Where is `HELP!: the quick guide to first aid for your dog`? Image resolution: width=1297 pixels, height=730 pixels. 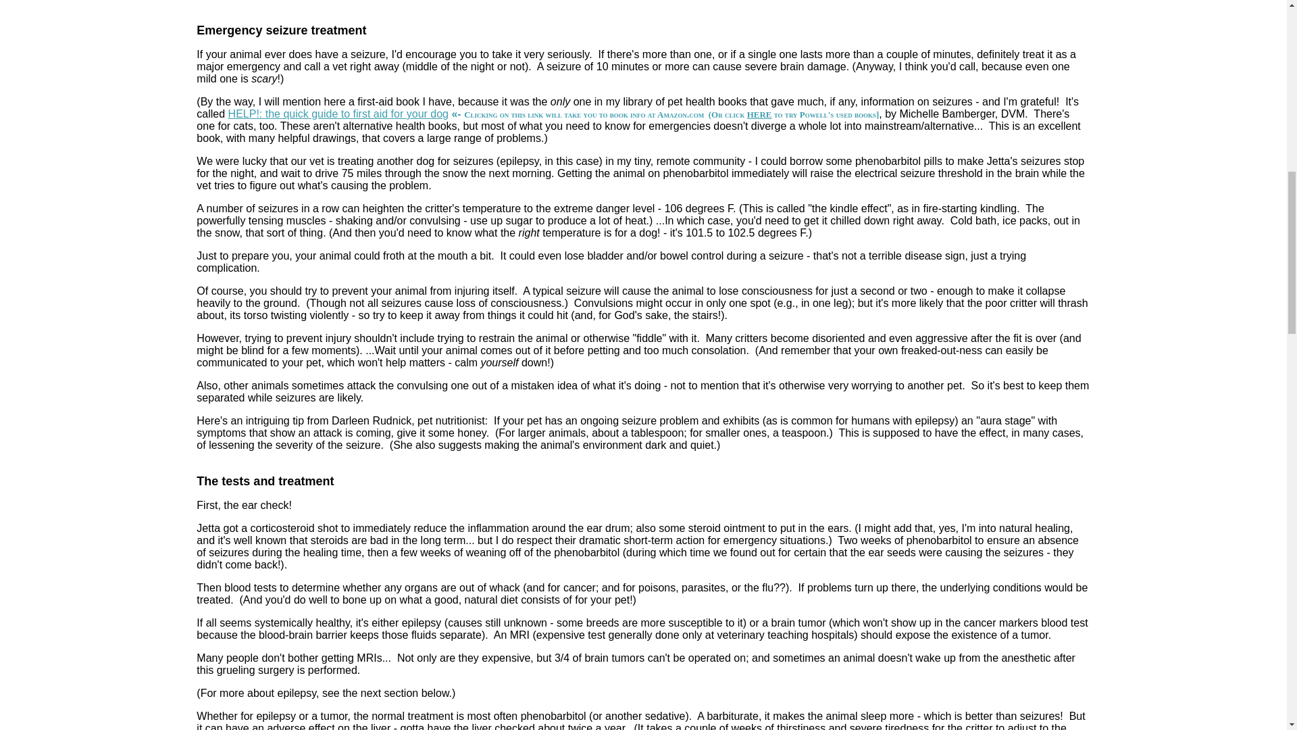 HELP!: the quick guide to first aid for your dog is located at coordinates (338, 114).